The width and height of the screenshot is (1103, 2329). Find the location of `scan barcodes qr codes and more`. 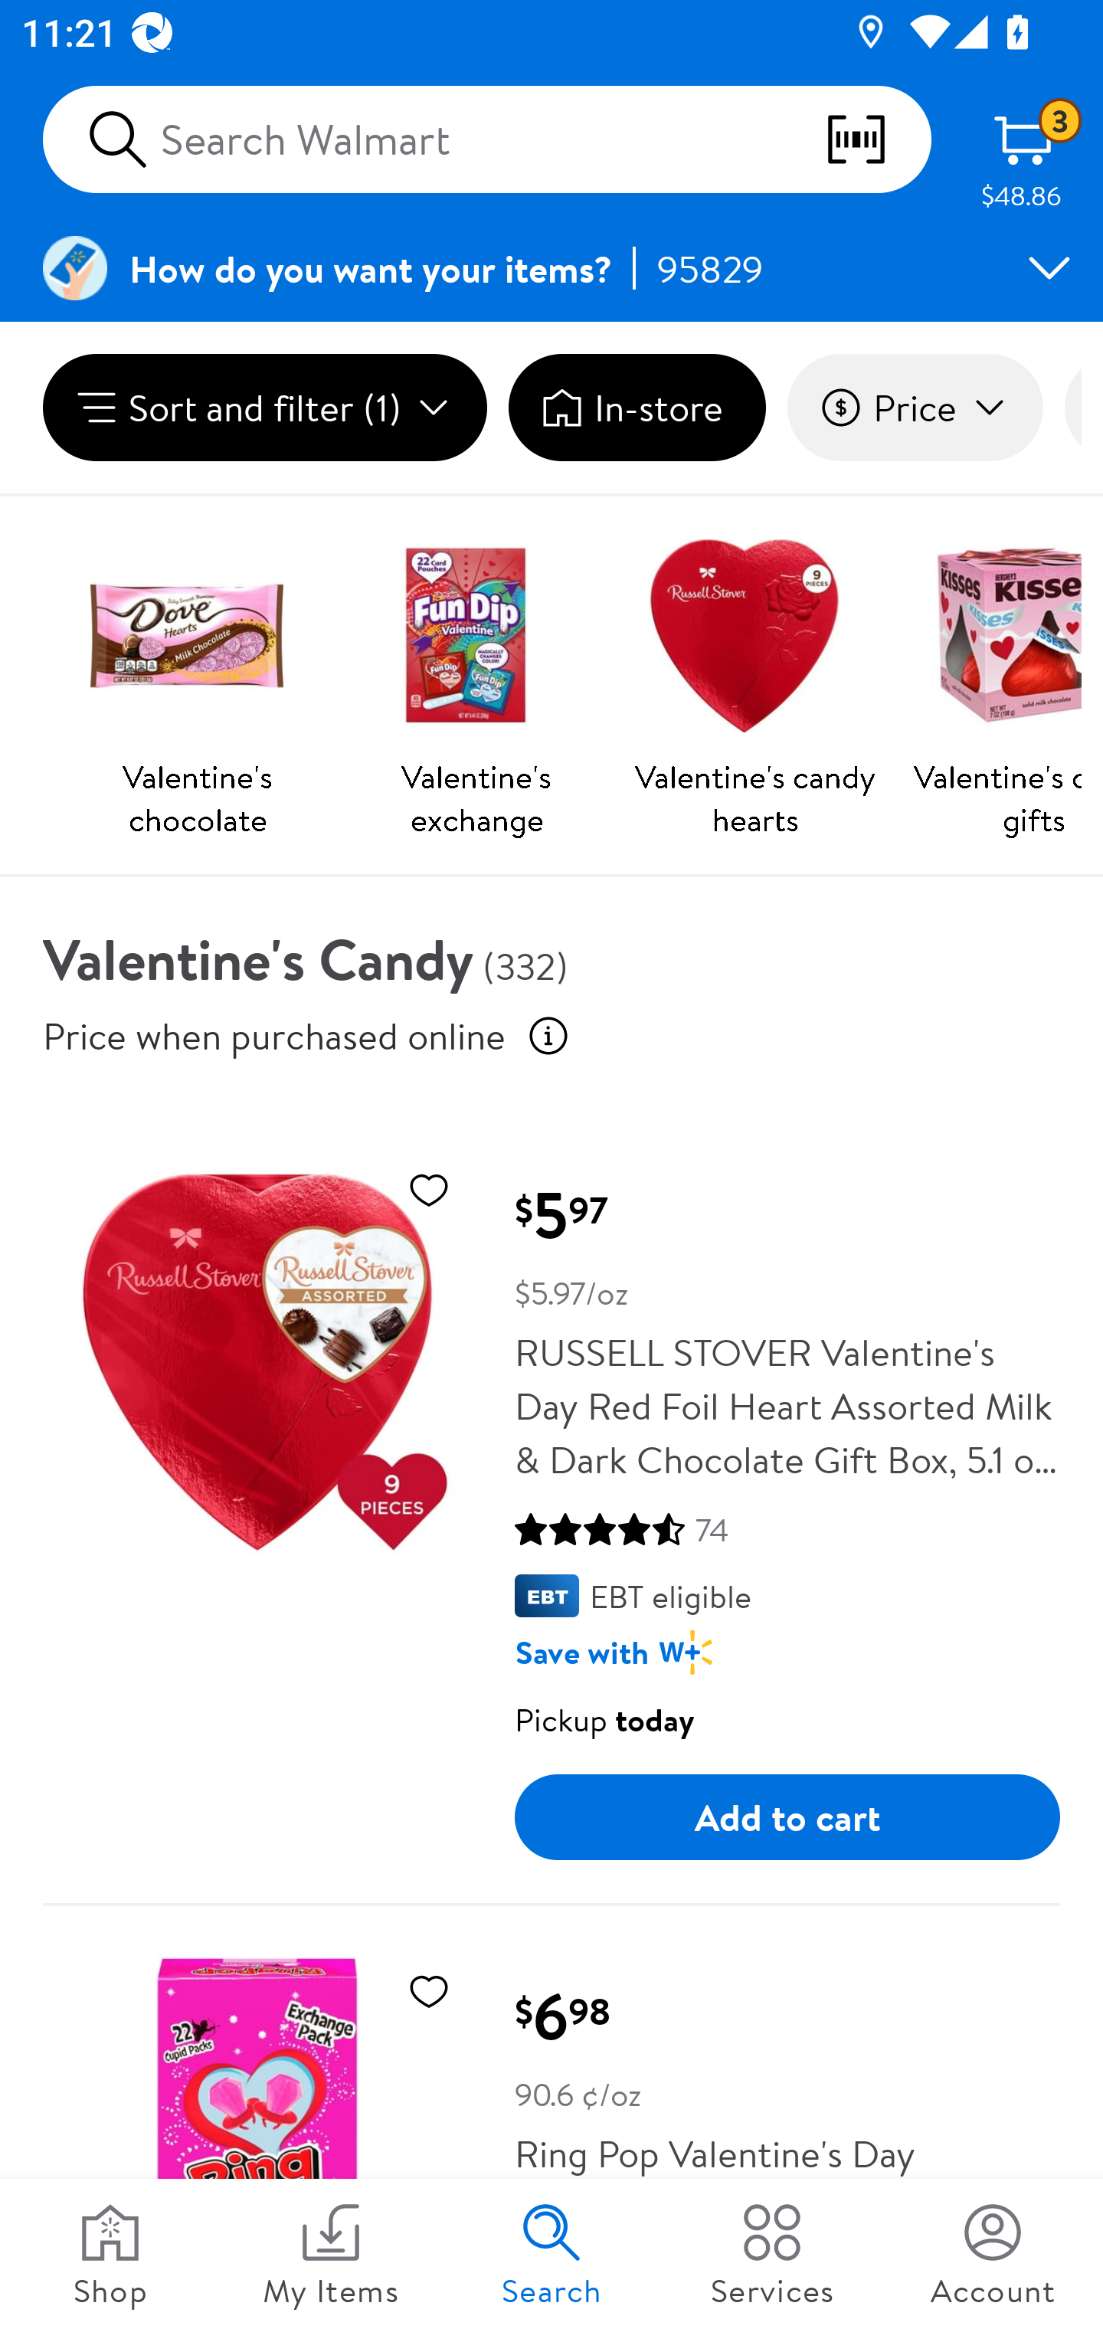

scan barcodes qr codes and more is located at coordinates (877, 139).